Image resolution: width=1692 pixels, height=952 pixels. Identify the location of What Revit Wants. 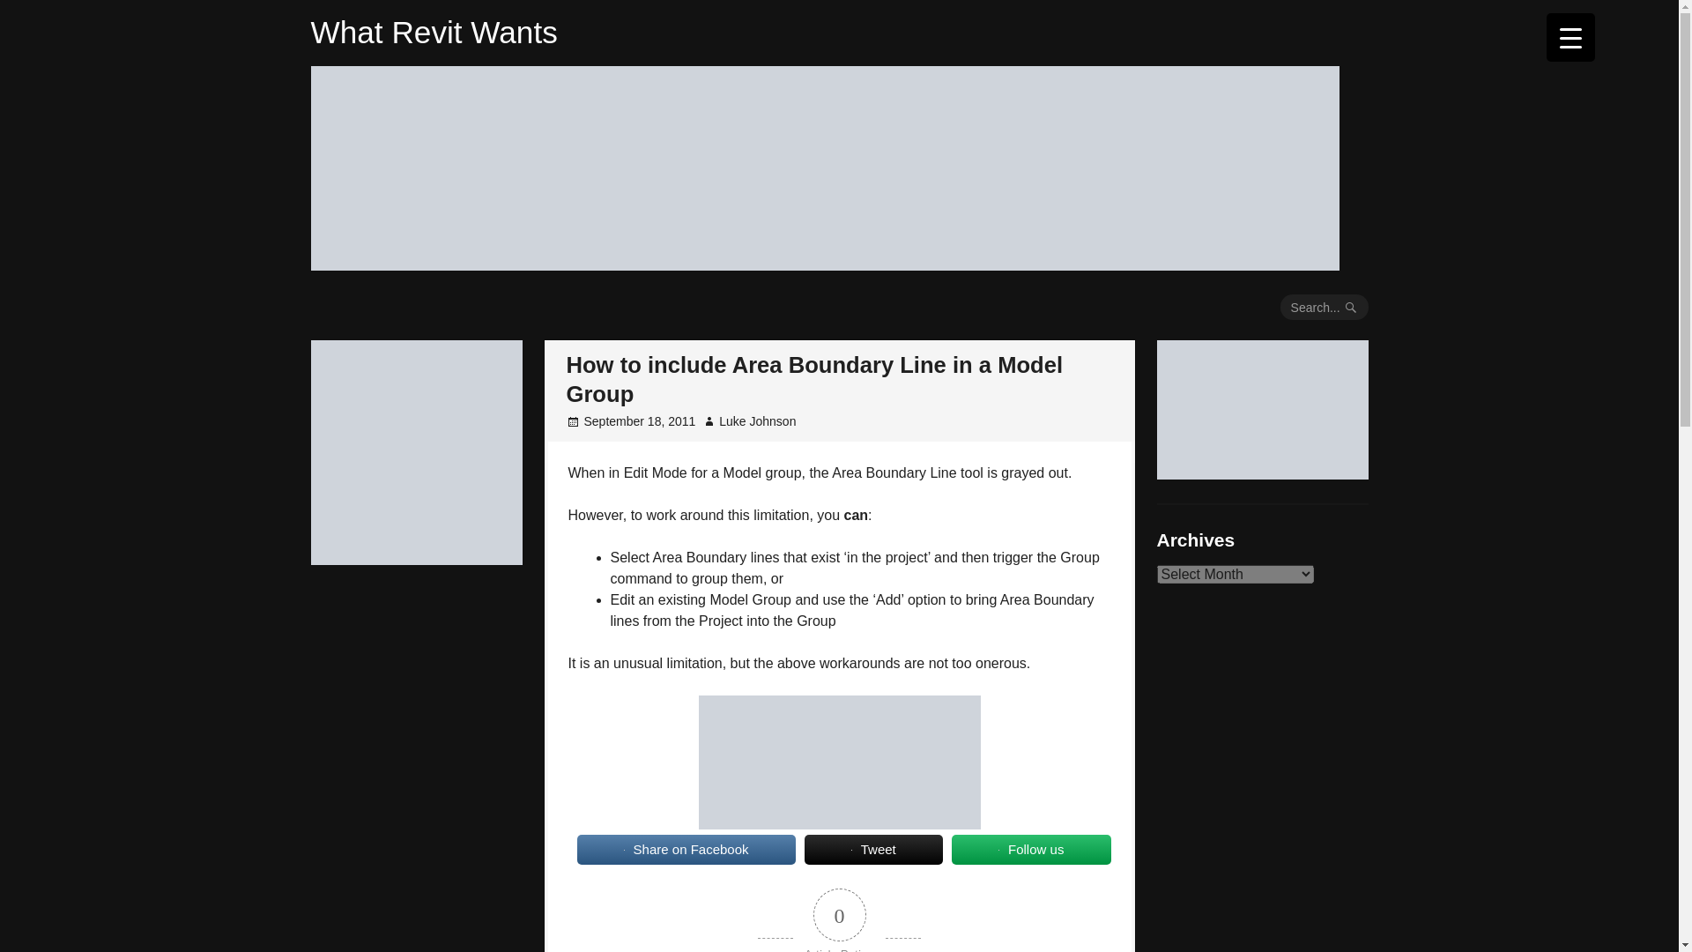
(433, 32).